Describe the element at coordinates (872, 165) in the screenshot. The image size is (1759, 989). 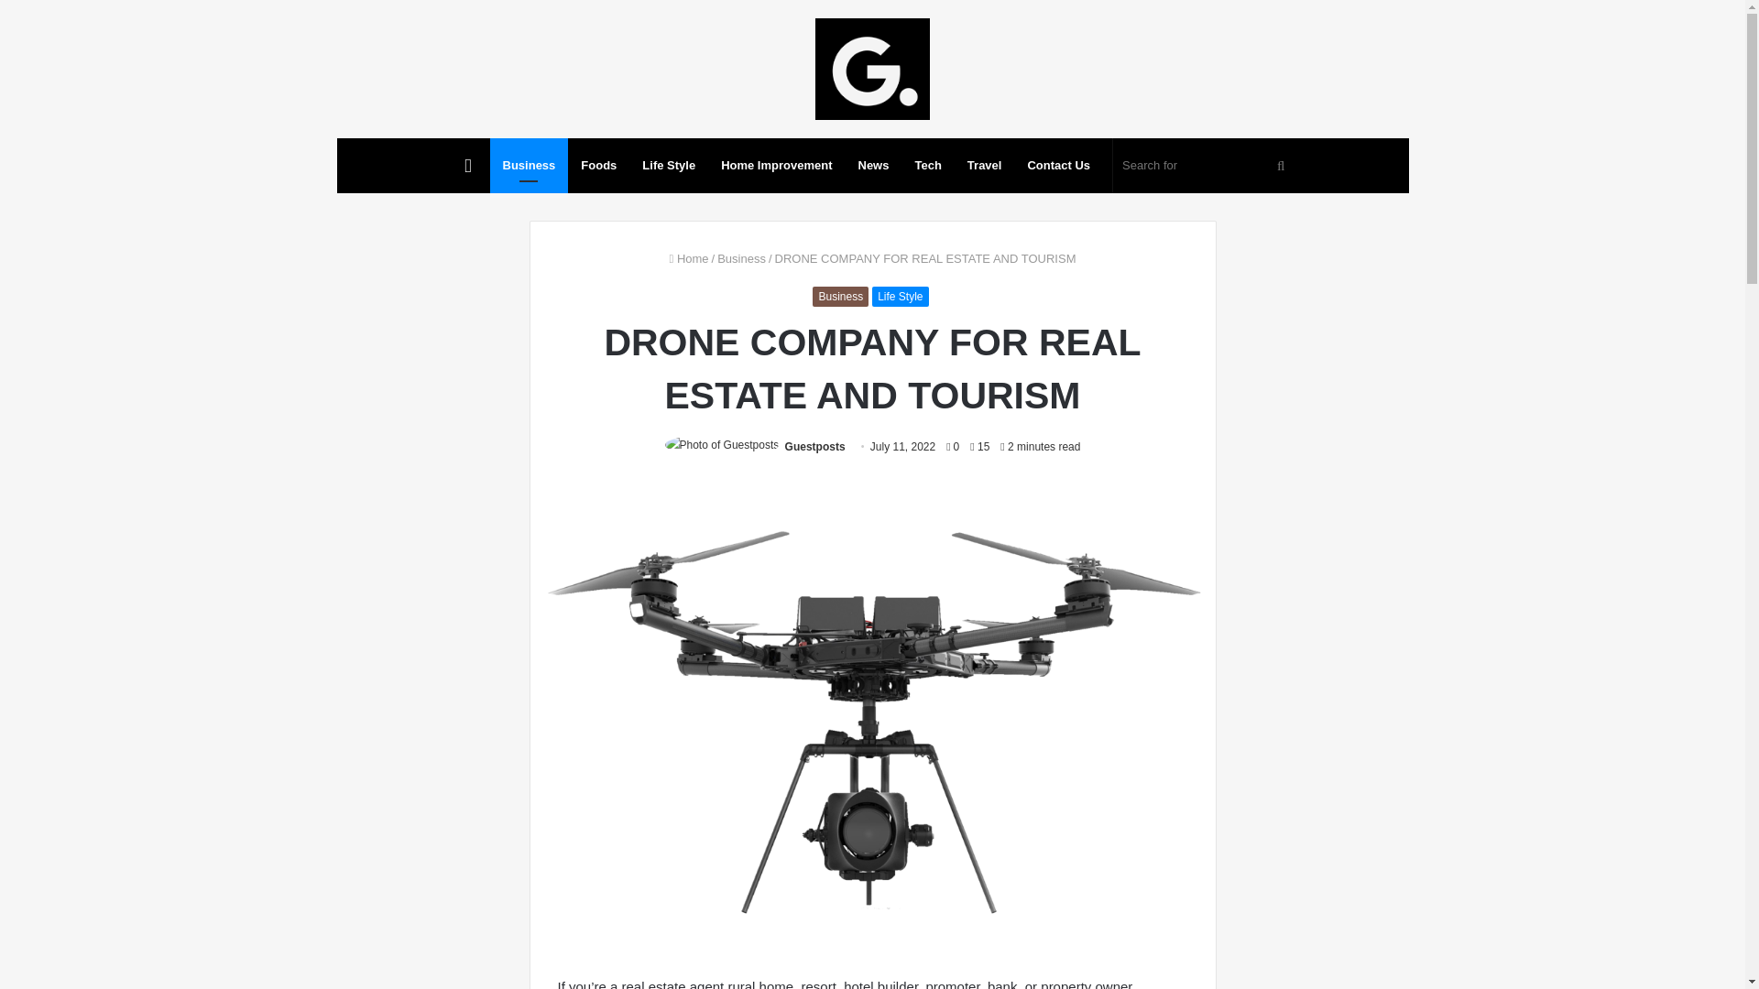
I see `News` at that location.